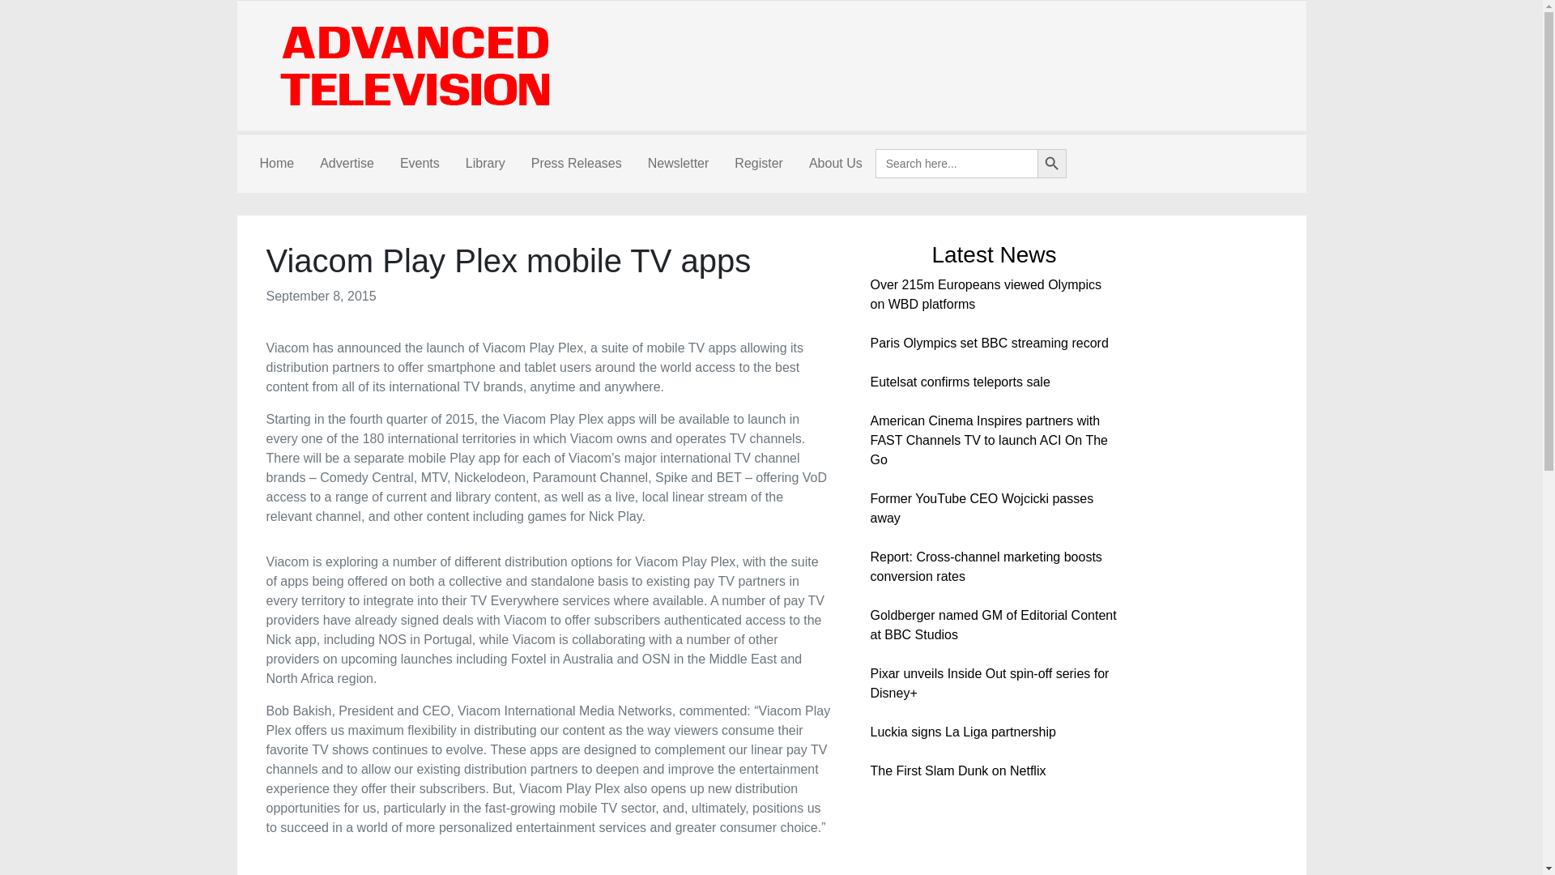  I want to click on Over 215m Europeans viewed Olympics on WBD platforms, so click(985, 295).